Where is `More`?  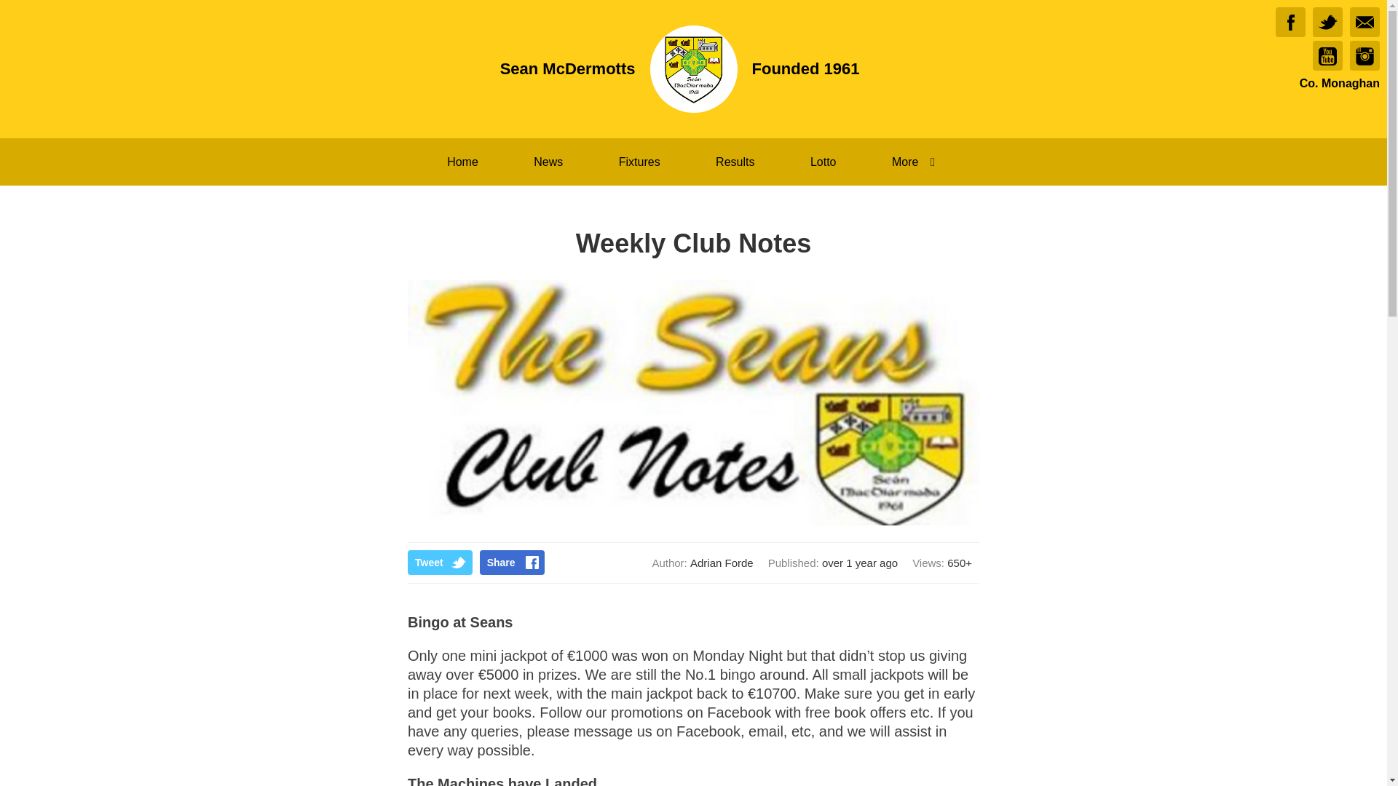
More is located at coordinates (916, 162).